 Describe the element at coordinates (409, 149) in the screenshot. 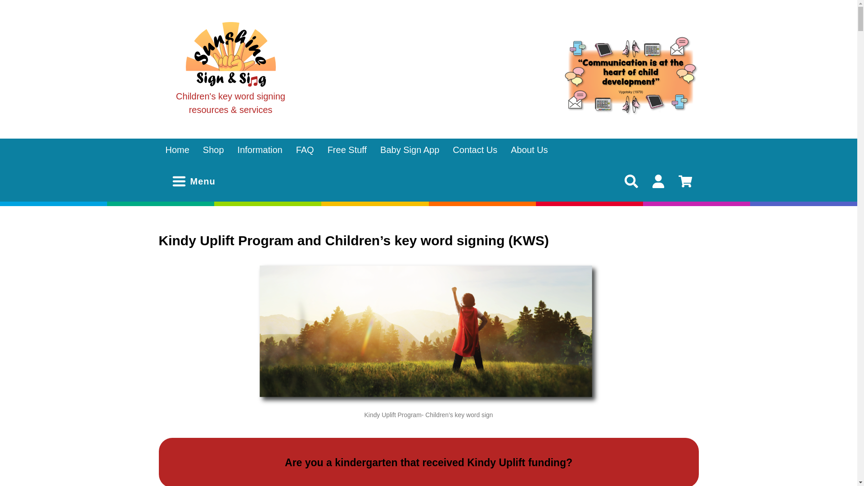

I see `Baby Sign App` at that location.